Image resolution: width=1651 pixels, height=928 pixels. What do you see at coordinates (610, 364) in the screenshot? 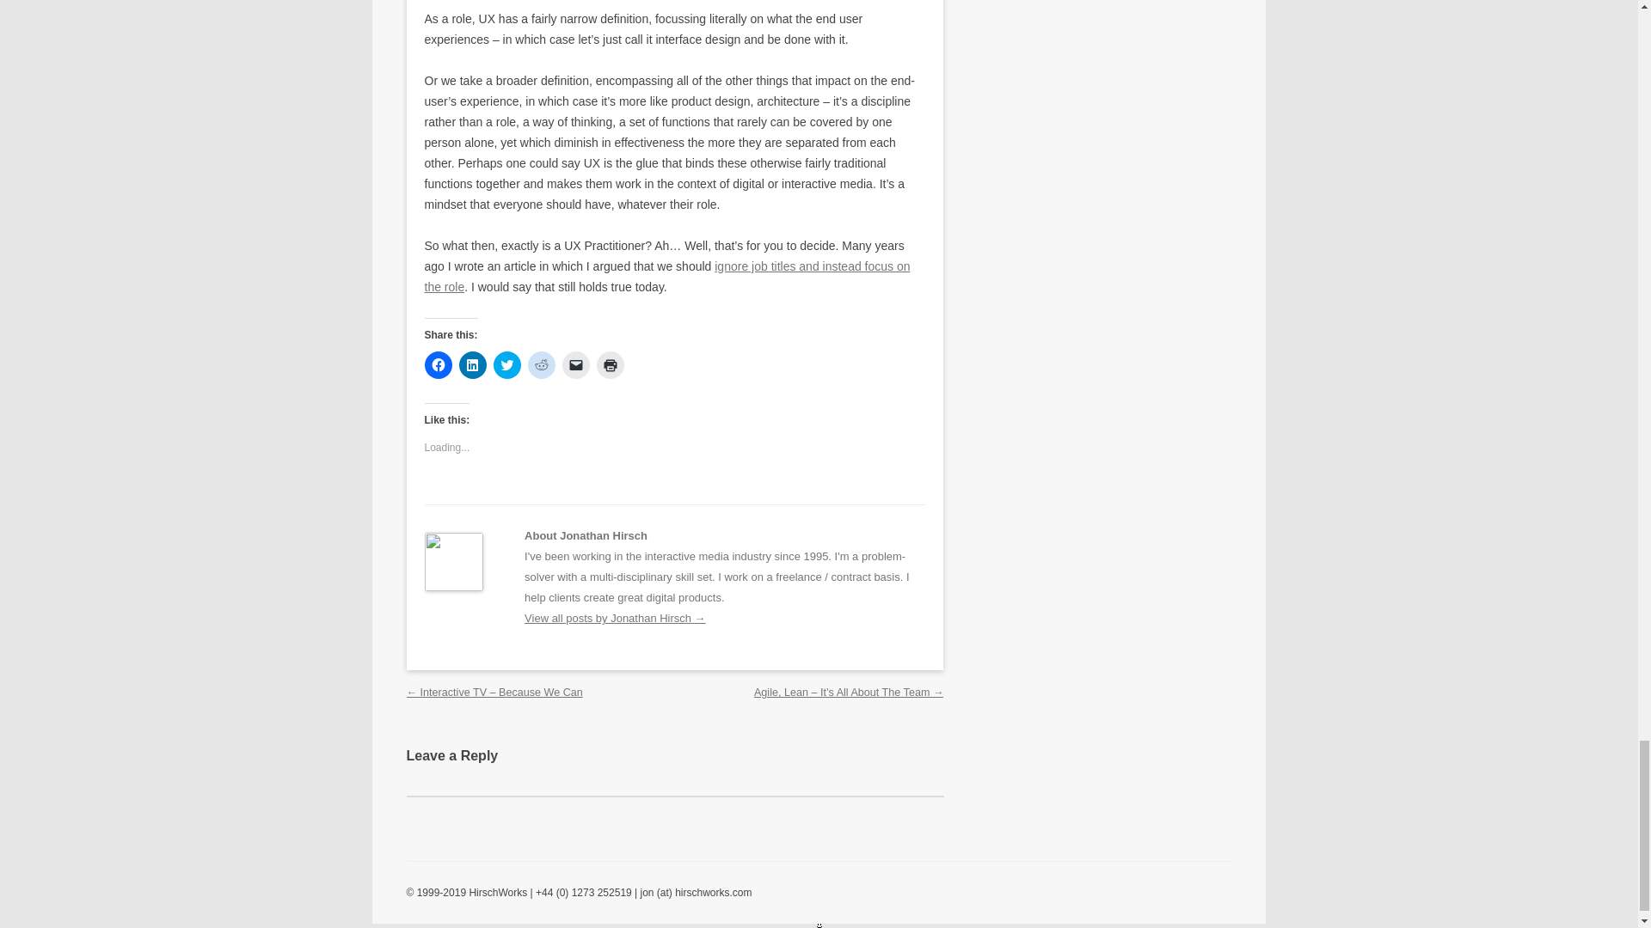
I see `Click to print` at bounding box center [610, 364].